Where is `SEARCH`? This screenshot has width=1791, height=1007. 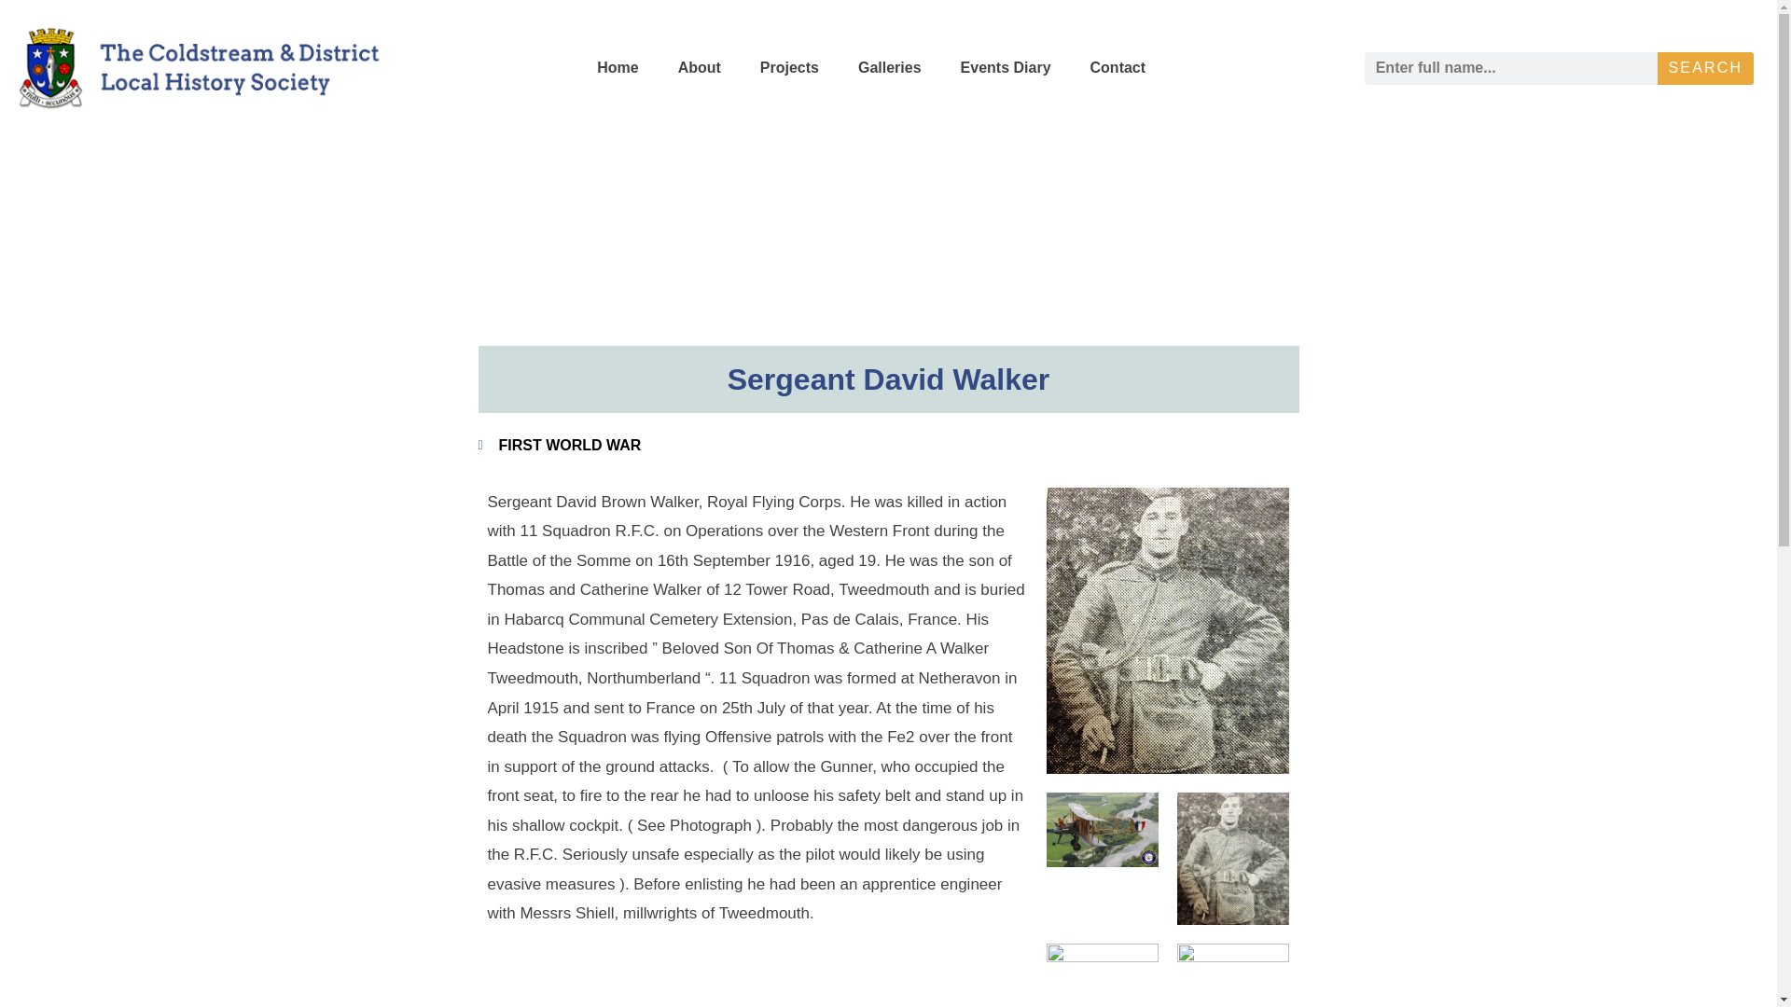
SEARCH is located at coordinates (1705, 68).